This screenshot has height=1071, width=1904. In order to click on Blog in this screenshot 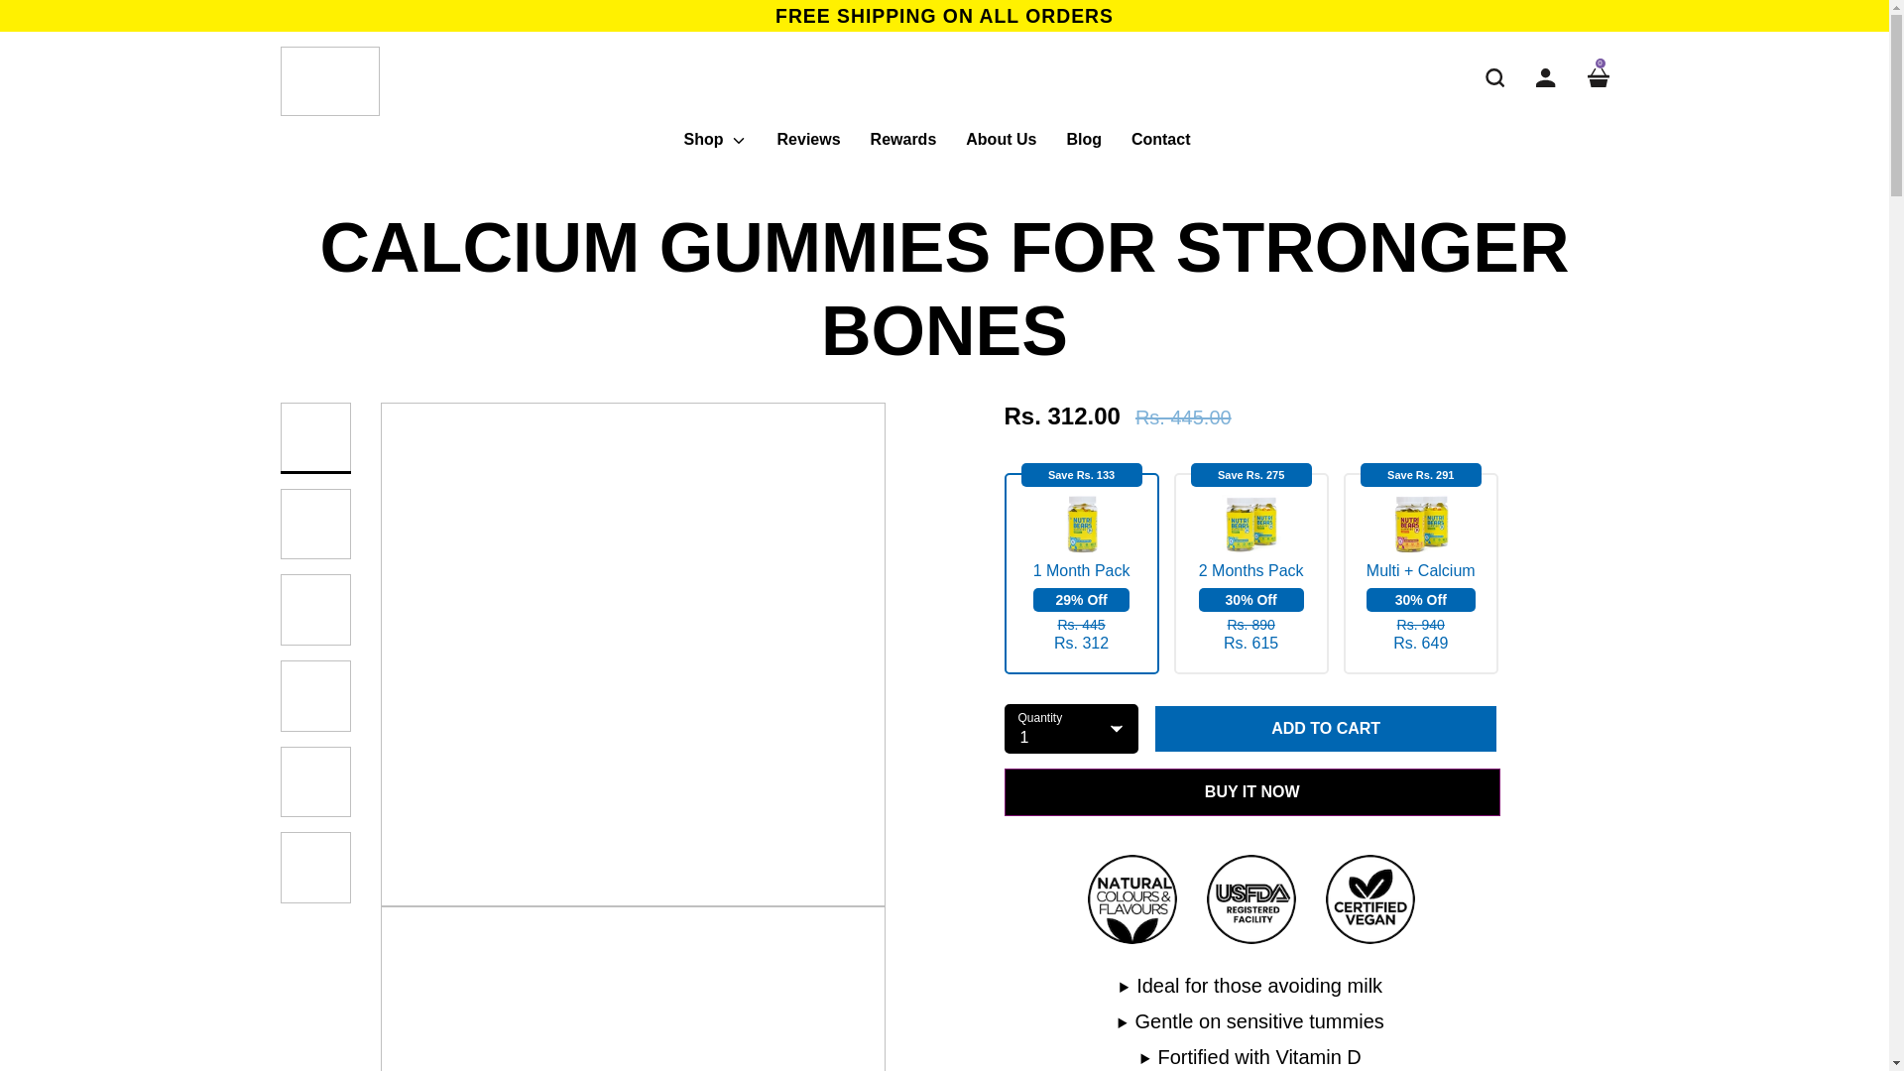, I will do `click(1083, 147)`.